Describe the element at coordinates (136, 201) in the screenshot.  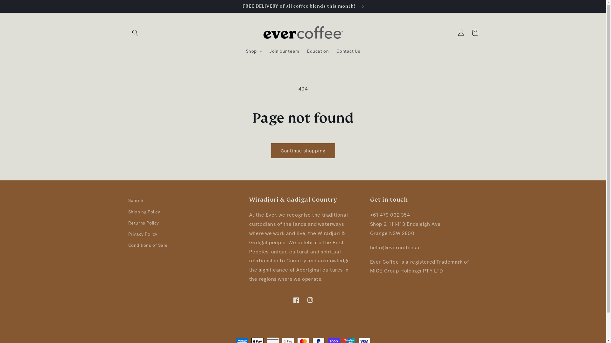
I see `Search` at that location.